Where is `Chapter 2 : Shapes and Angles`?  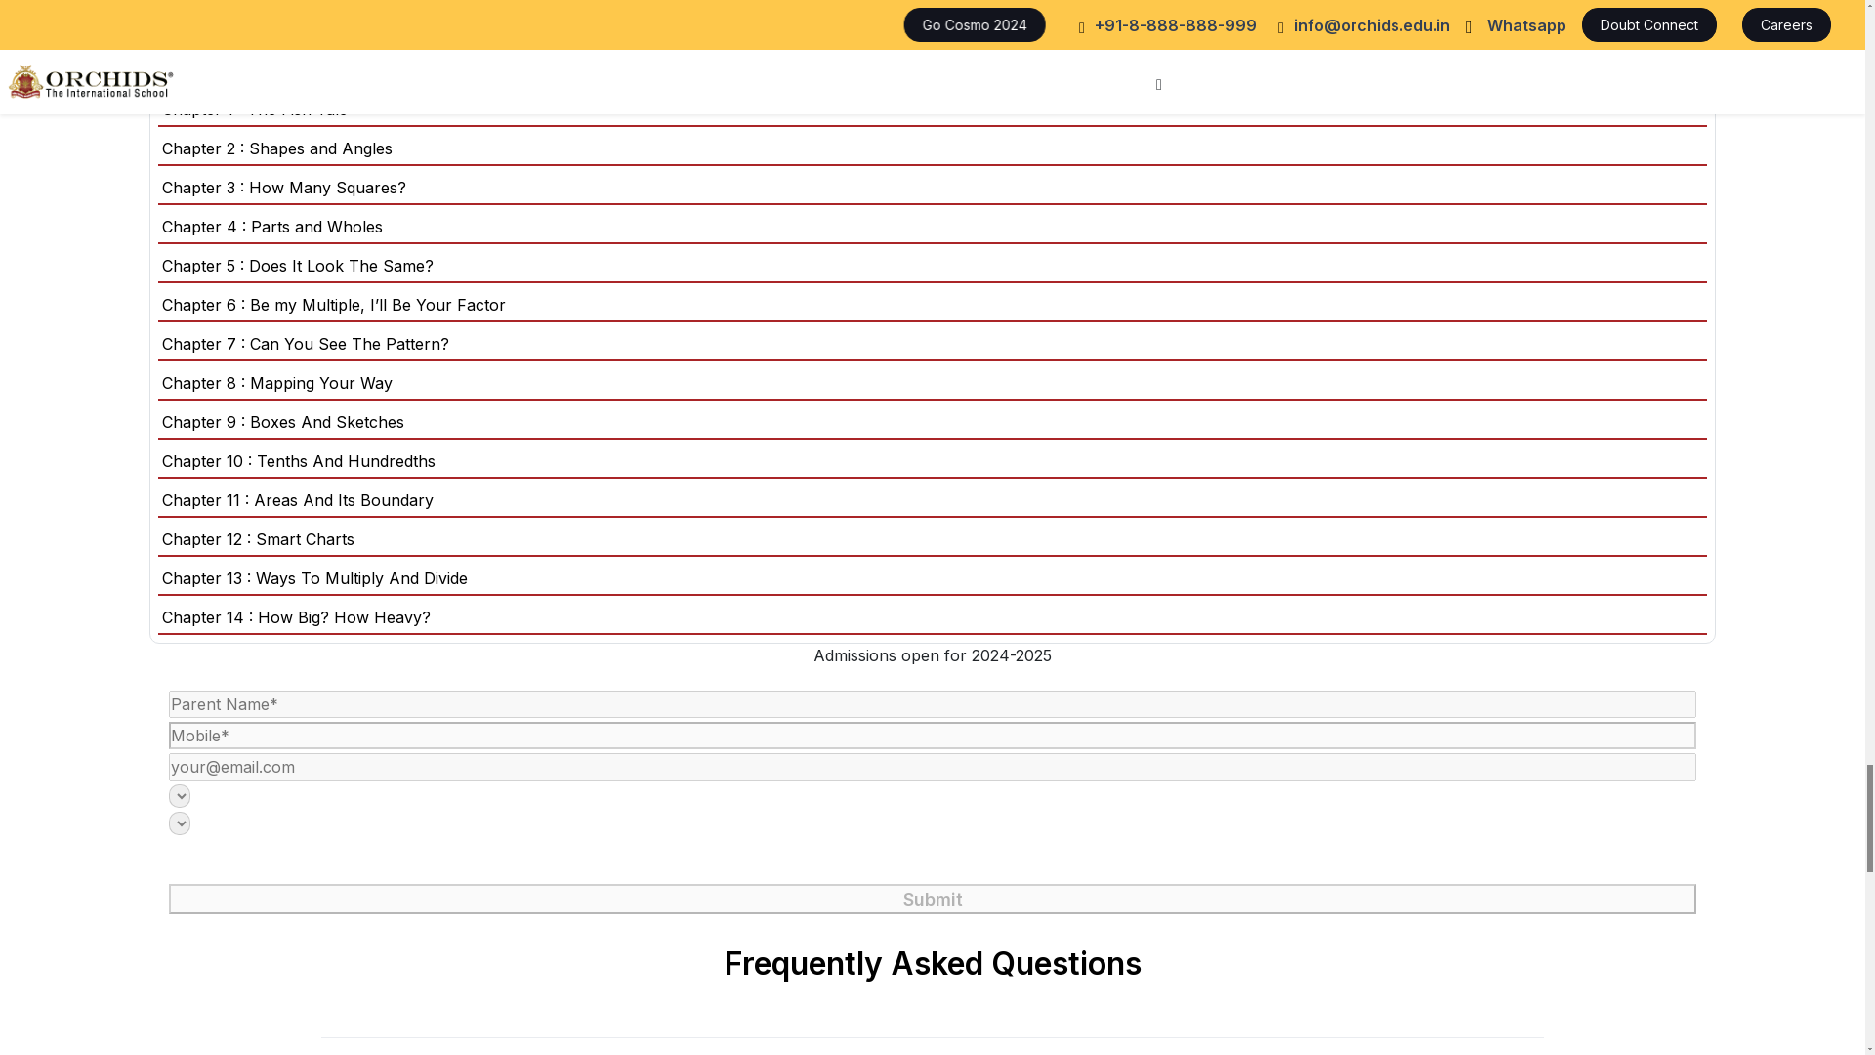 Chapter 2 : Shapes and Angles is located at coordinates (276, 148).